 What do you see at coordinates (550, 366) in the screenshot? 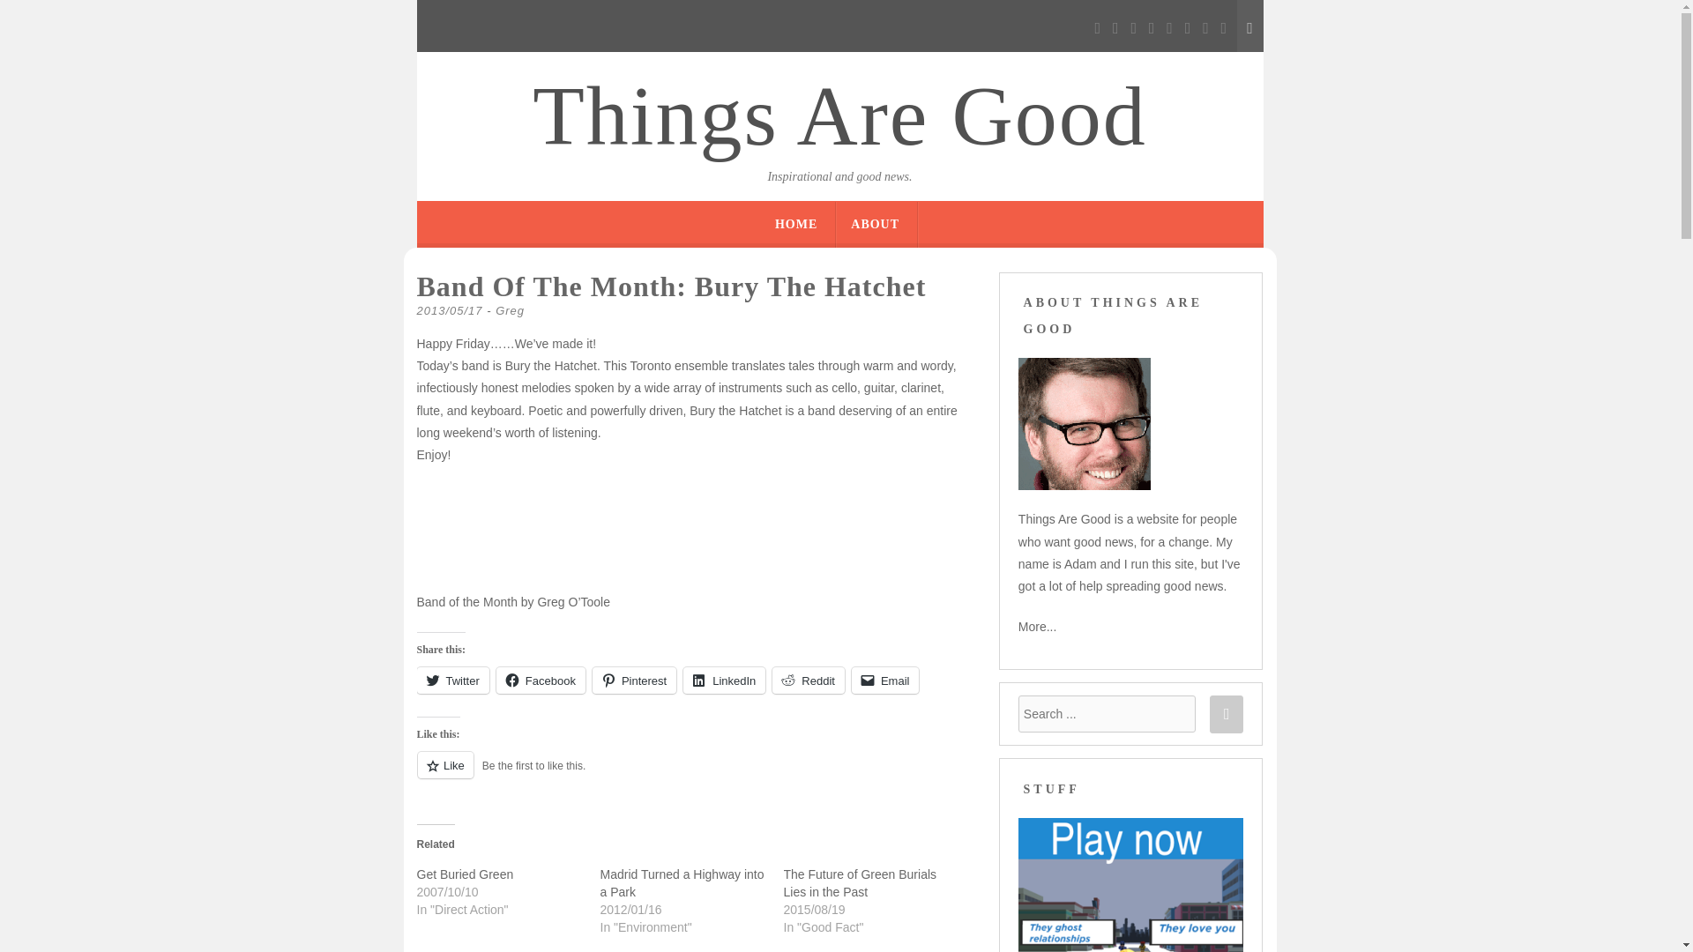
I see `Bury the Hatchet` at bounding box center [550, 366].